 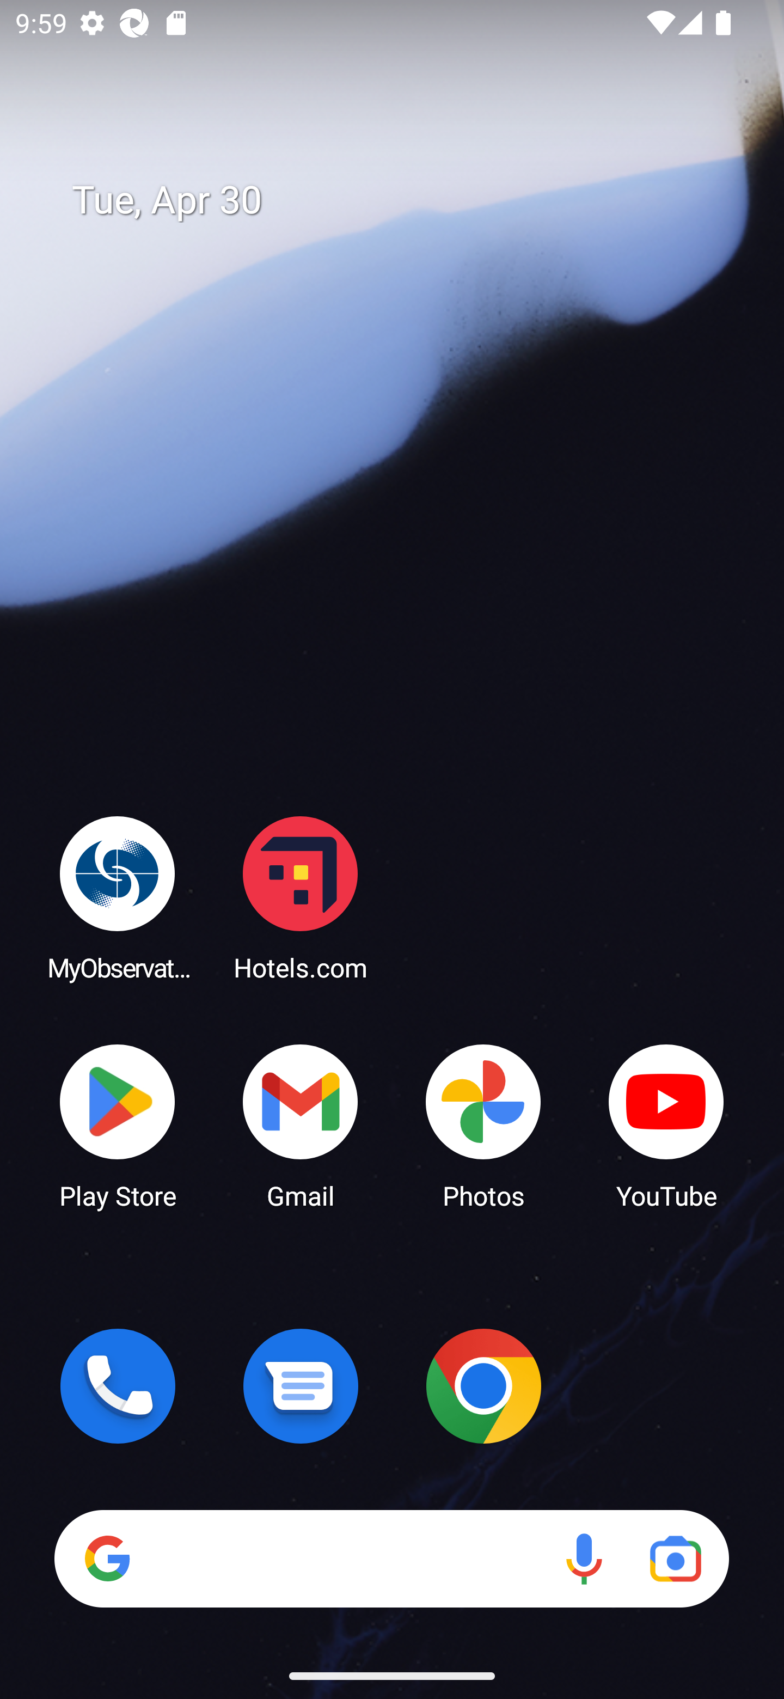 What do you see at coordinates (407, 200) in the screenshot?
I see `Tue, Apr 30` at bounding box center [407, 200].